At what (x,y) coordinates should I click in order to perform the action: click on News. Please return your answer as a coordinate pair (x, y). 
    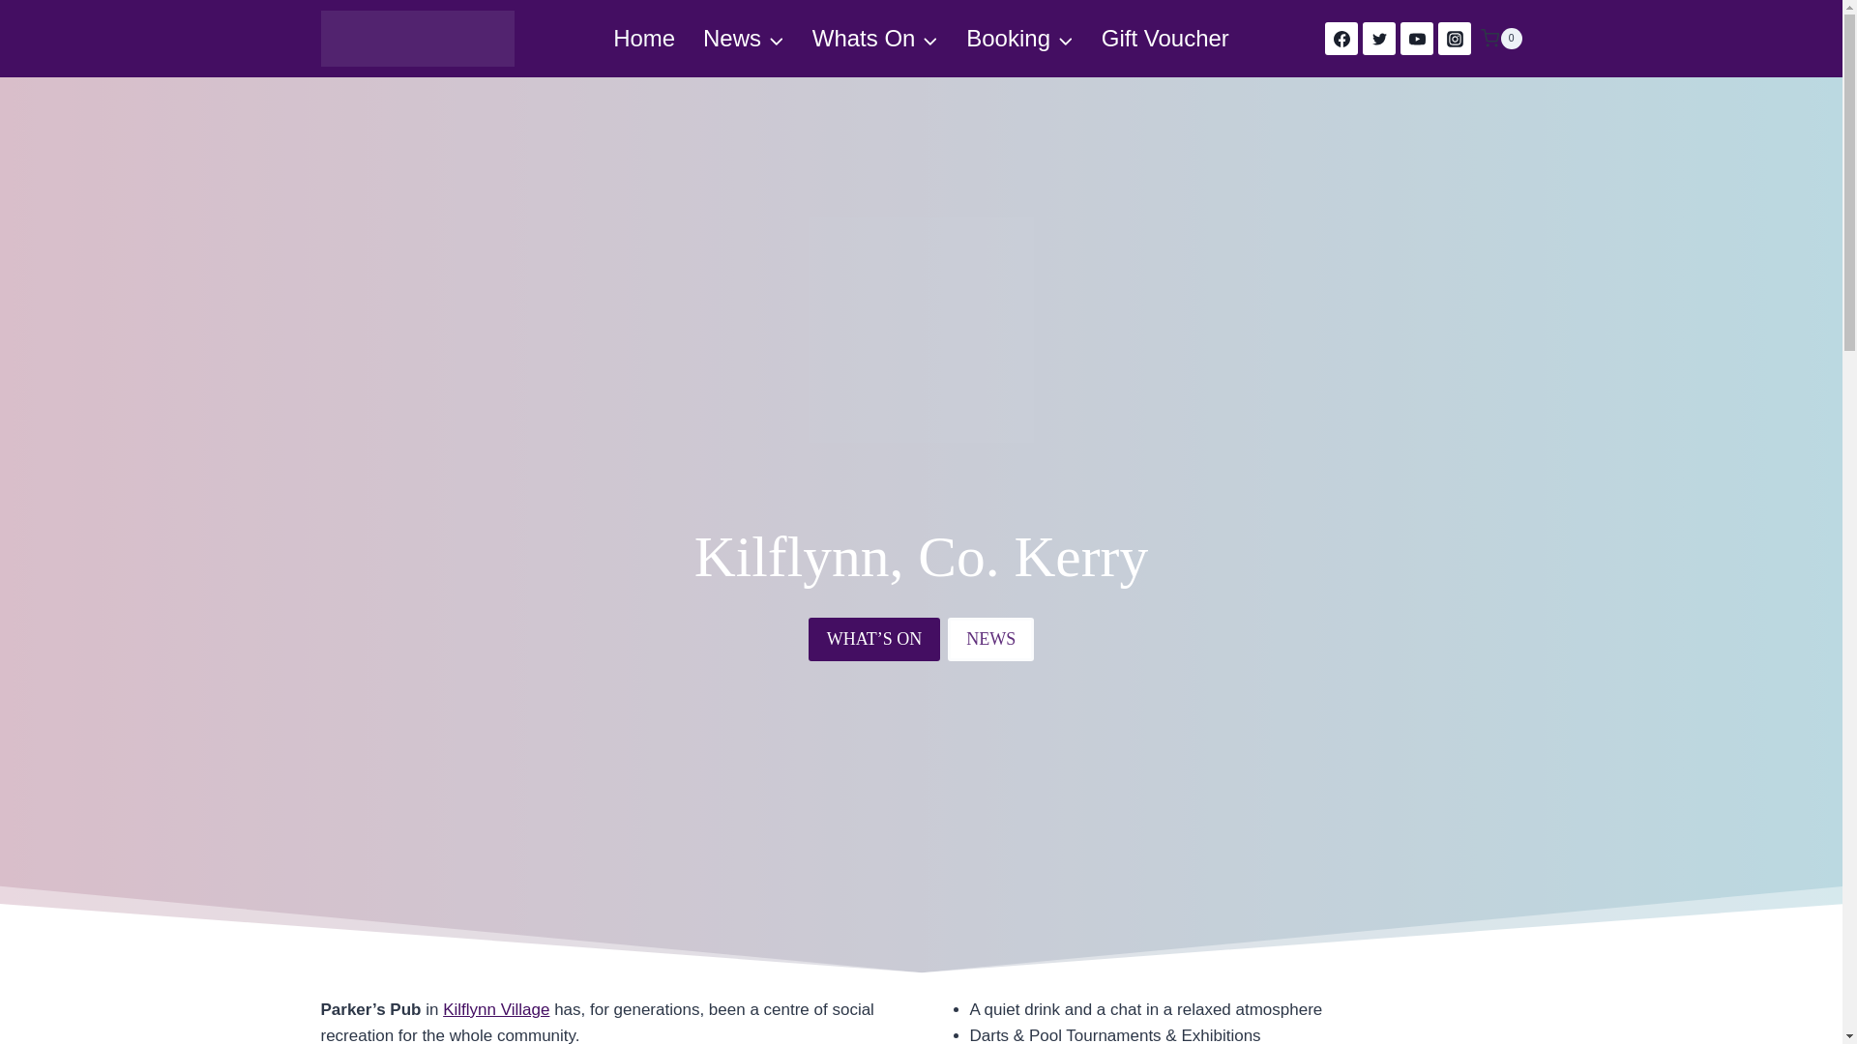
    Looking at the image, I should click on (743, 39).